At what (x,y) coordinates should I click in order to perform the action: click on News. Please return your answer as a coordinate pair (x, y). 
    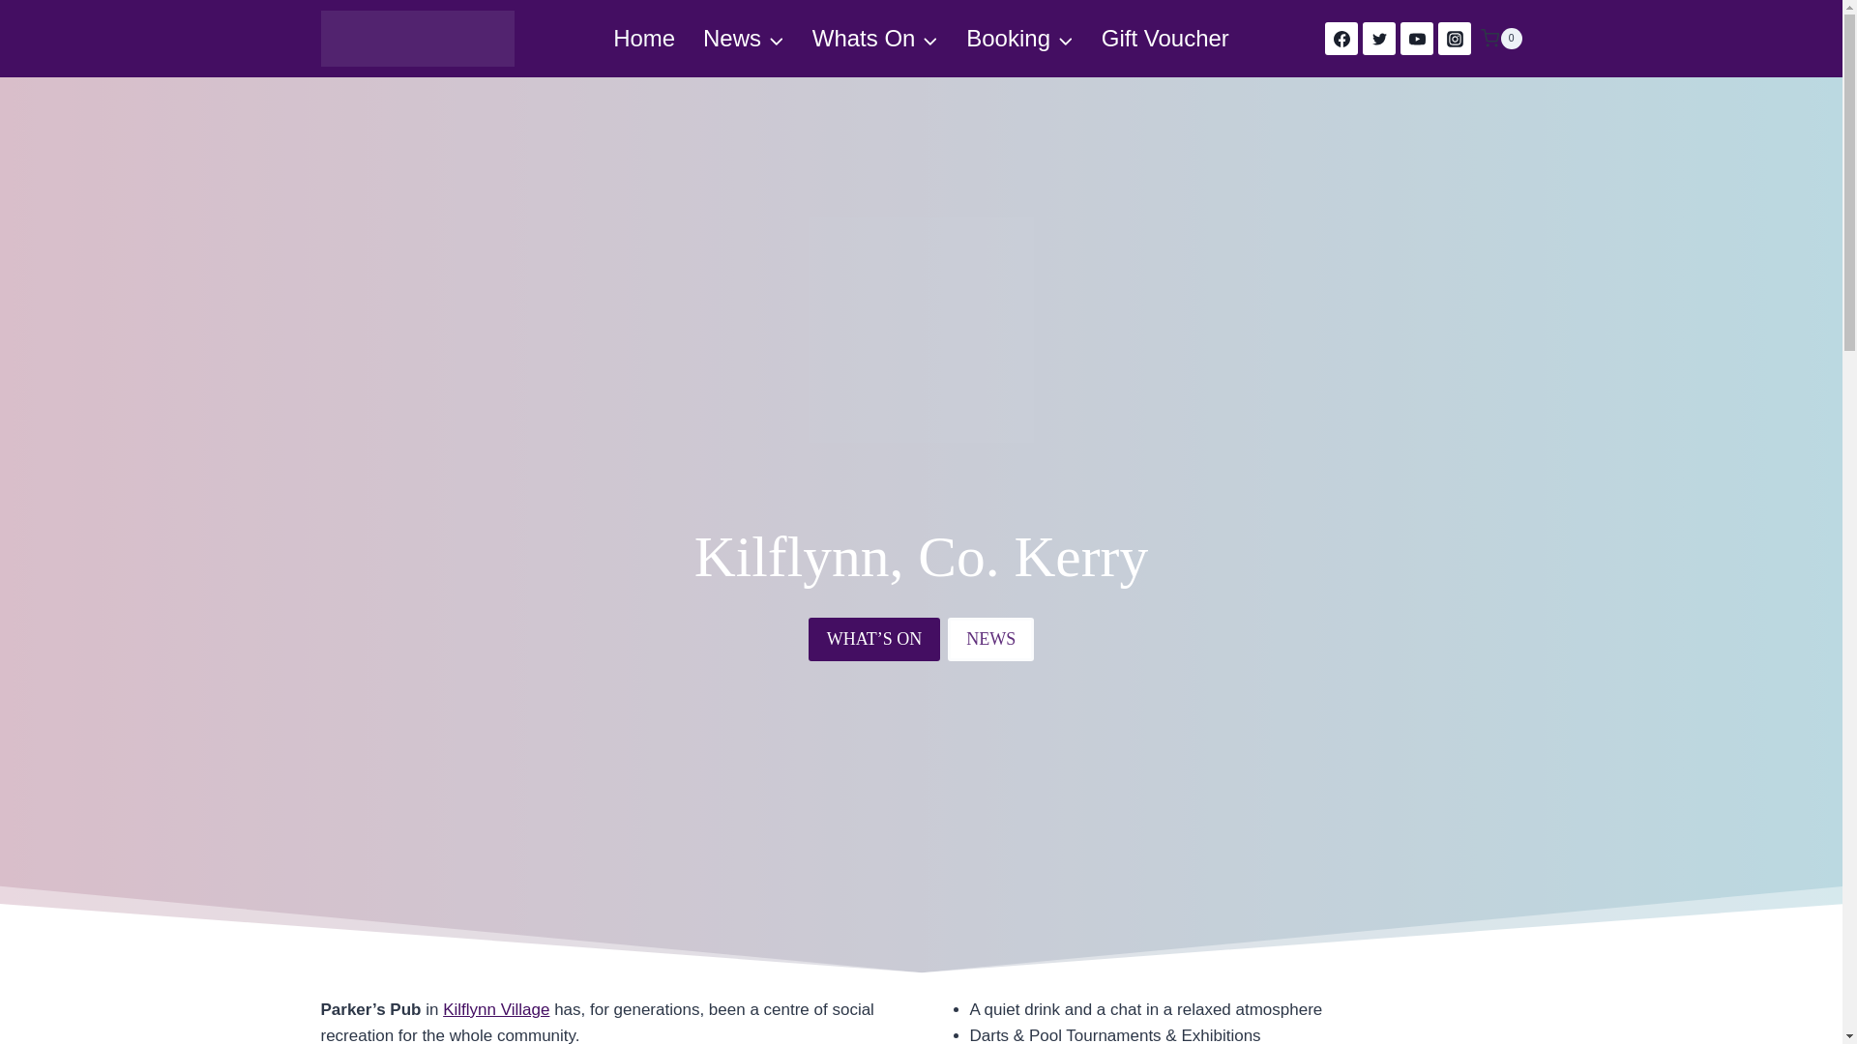
    Looking at the image, I should click on (743, 39).